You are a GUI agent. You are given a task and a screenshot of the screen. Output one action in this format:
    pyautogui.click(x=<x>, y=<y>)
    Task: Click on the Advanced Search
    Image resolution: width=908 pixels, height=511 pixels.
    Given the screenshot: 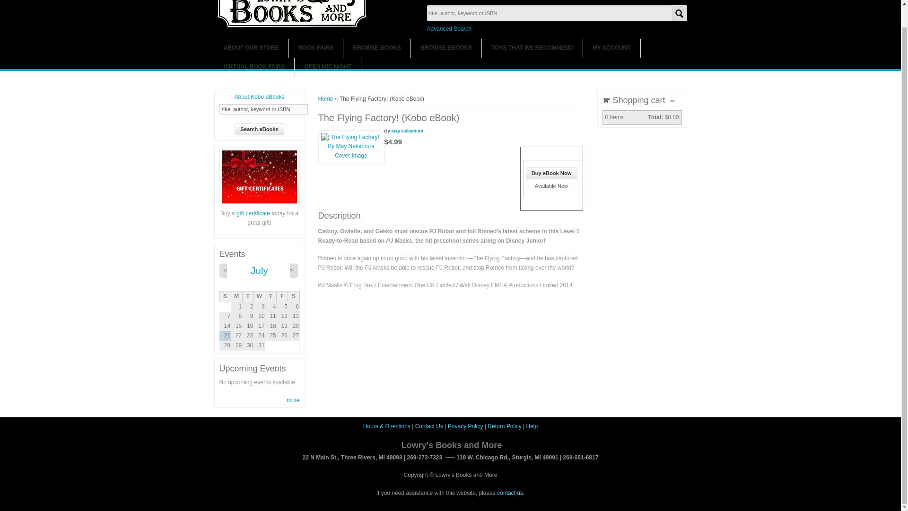 What is the action you would take?
    pyautogui.click(x=449, y=29)
    